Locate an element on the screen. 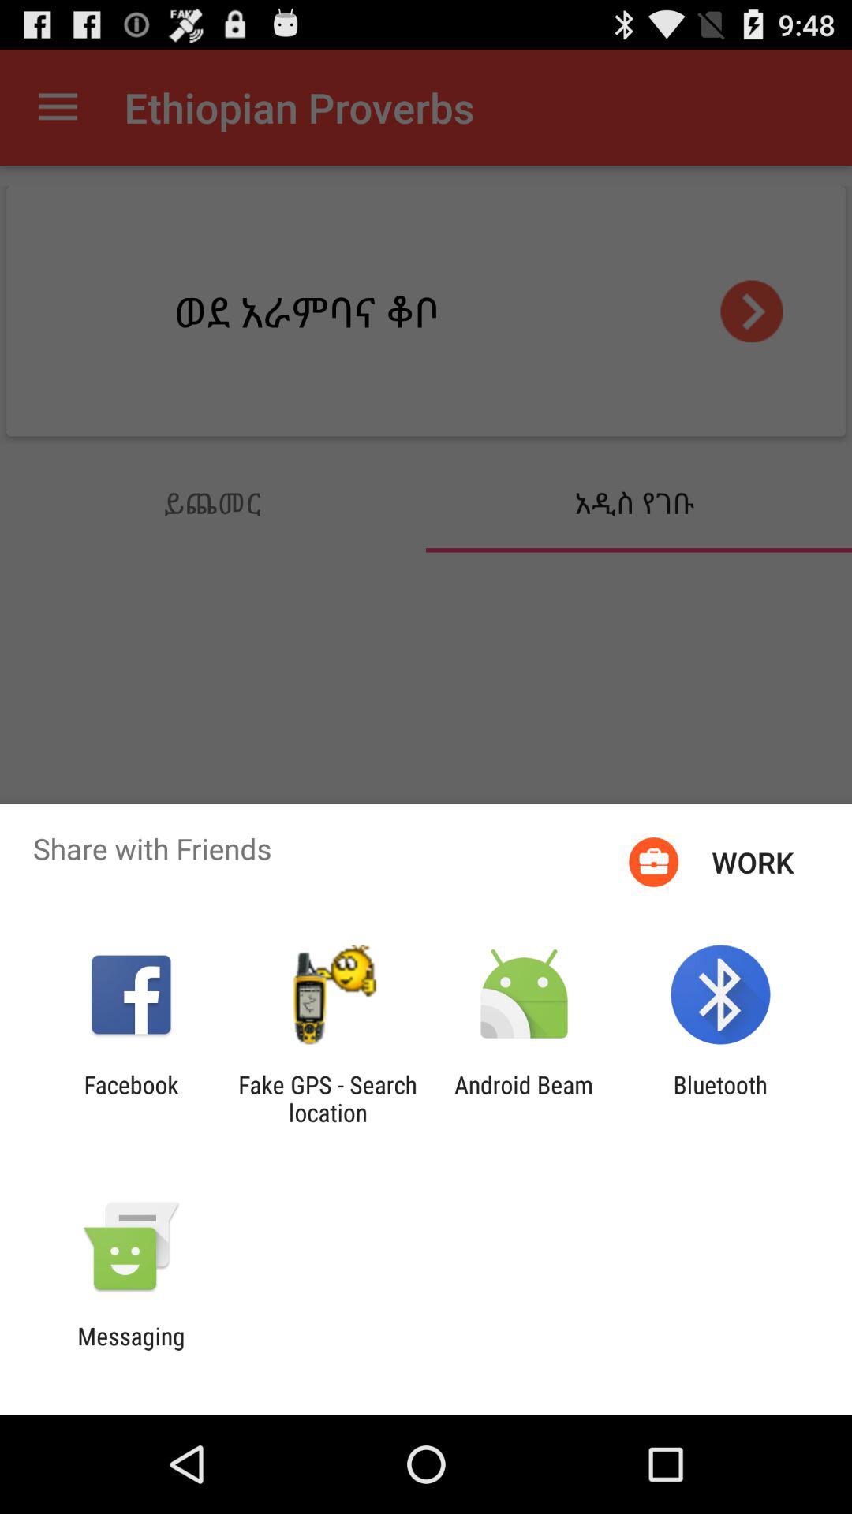  open fake gps search item is located at coordinates (327, 1098).